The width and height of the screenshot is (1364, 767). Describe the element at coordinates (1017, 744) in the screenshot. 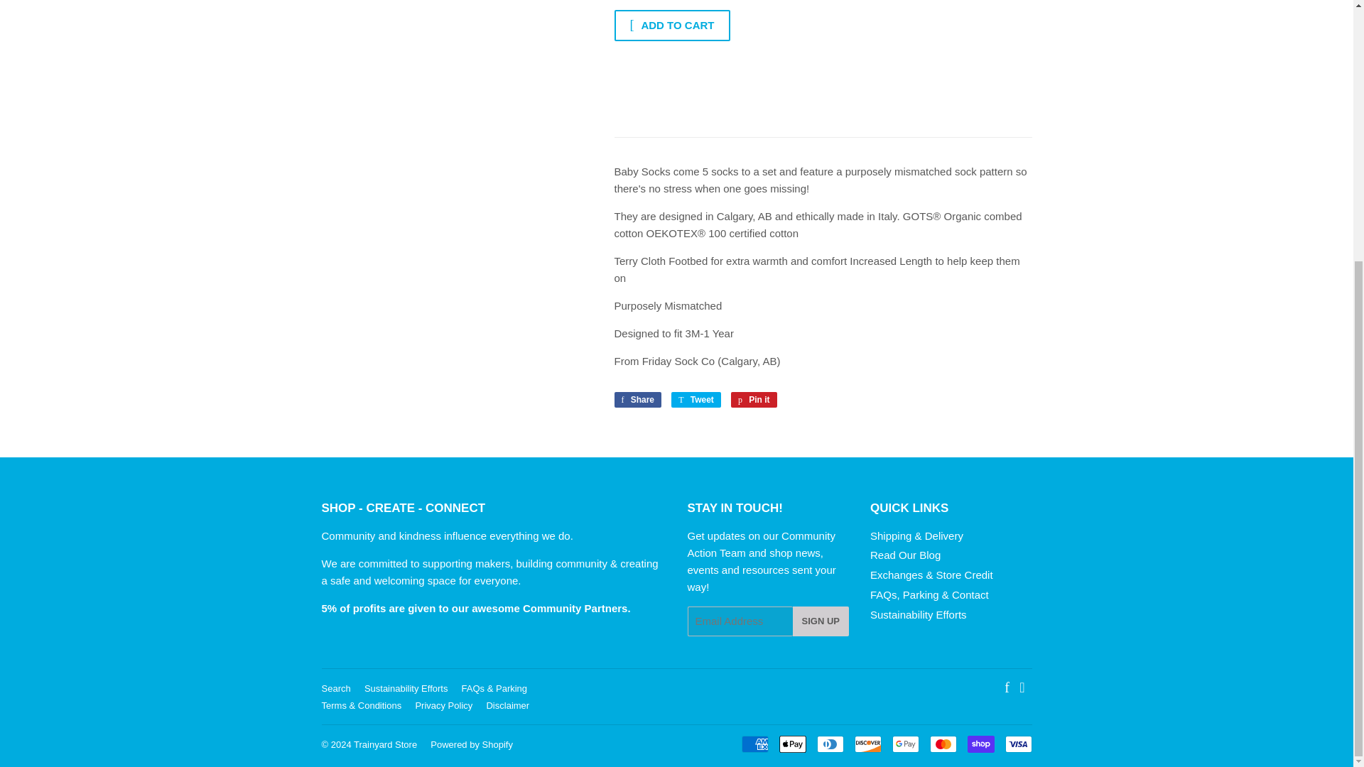

I see `Visa` at that location.